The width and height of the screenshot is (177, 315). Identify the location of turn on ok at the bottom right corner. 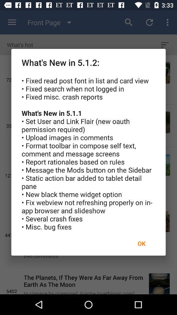
(142, 243).